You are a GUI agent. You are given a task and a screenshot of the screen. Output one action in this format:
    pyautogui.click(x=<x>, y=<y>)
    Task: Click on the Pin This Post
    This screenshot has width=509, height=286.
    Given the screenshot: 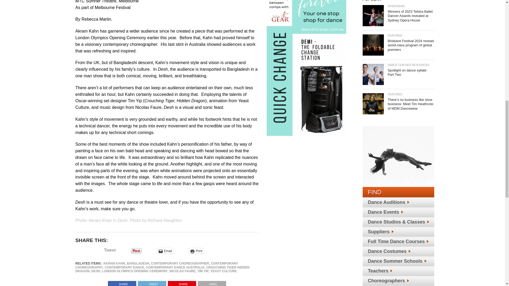 What is the action you would take?
    pyautogui.click(x=182, y=283)
    